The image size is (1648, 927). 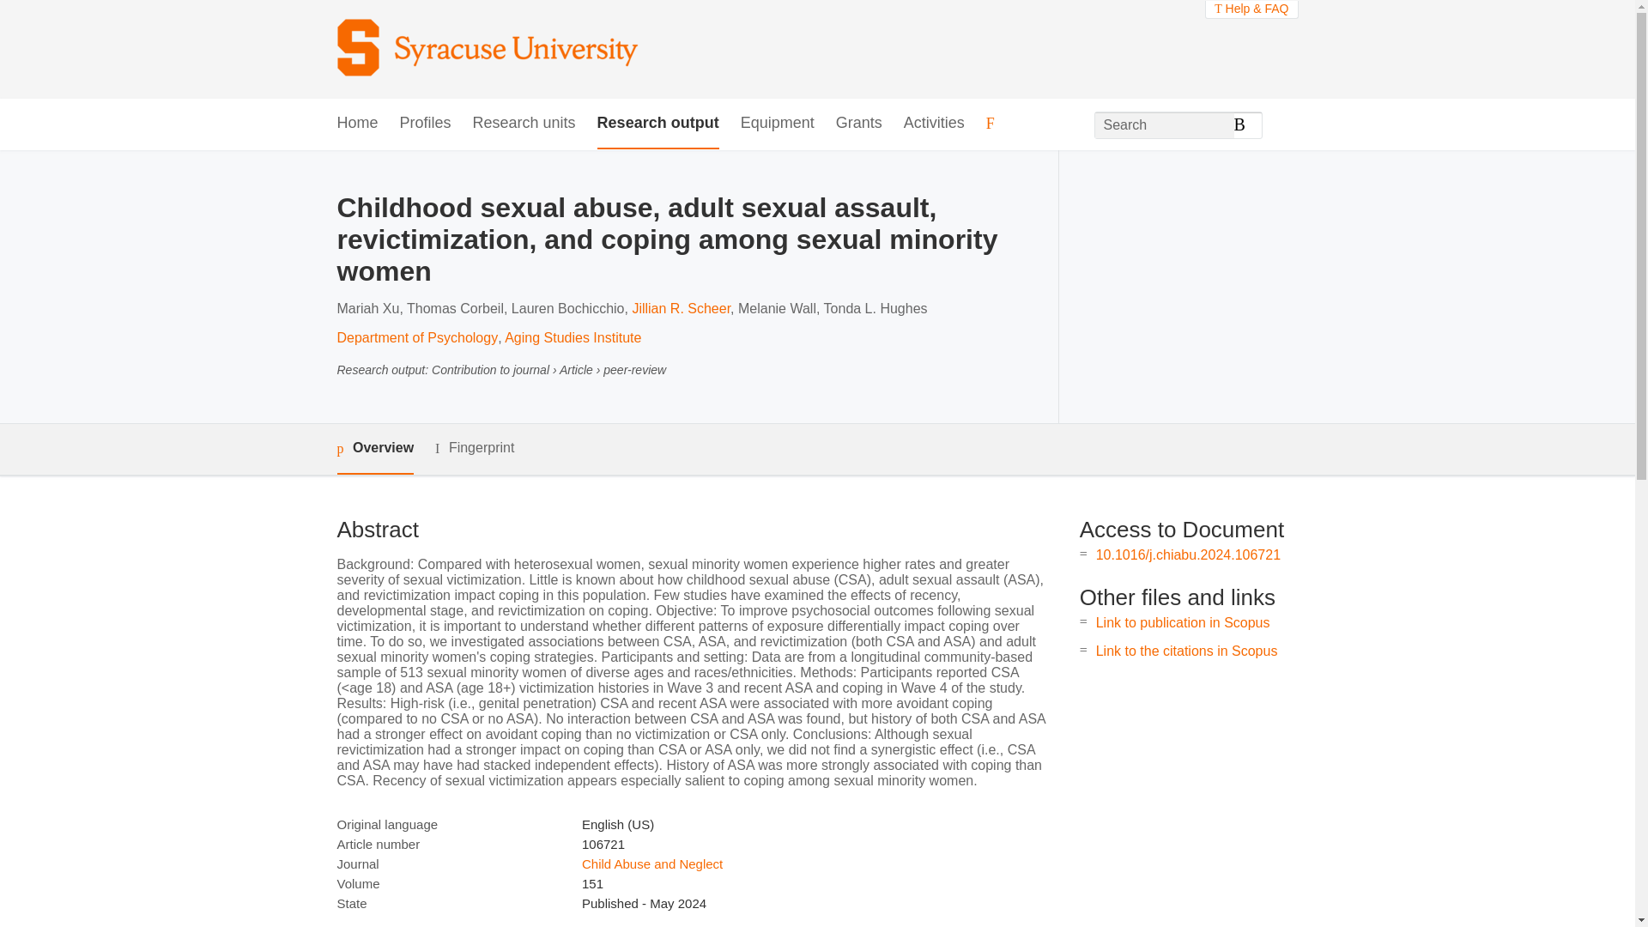 What do you see at coordinates (652, 863) in the screenshot?
I see `Child Abuse and Neglect` at bounding box center [652, 863].